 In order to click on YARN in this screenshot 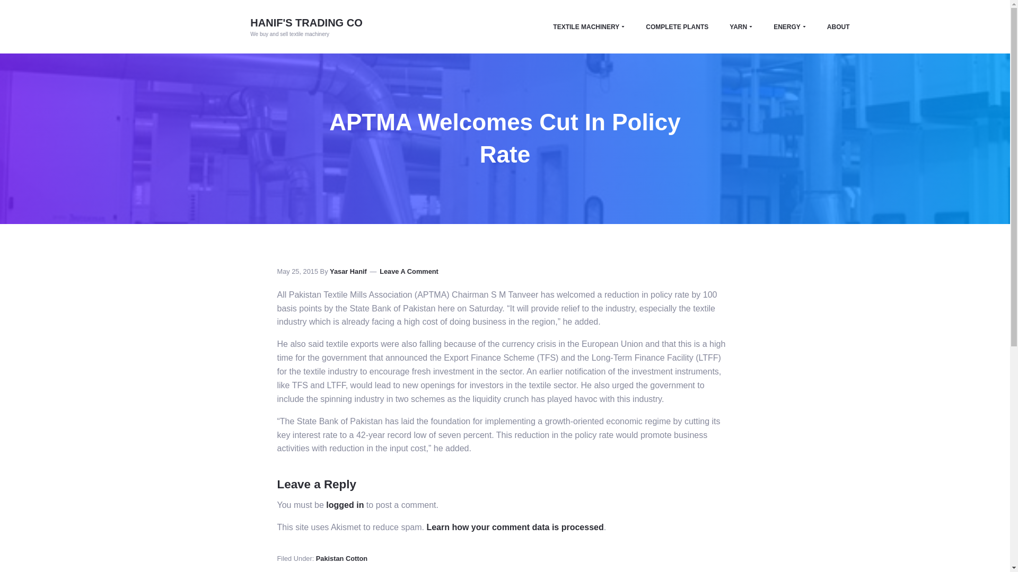, I will do `click(740, 26)`.